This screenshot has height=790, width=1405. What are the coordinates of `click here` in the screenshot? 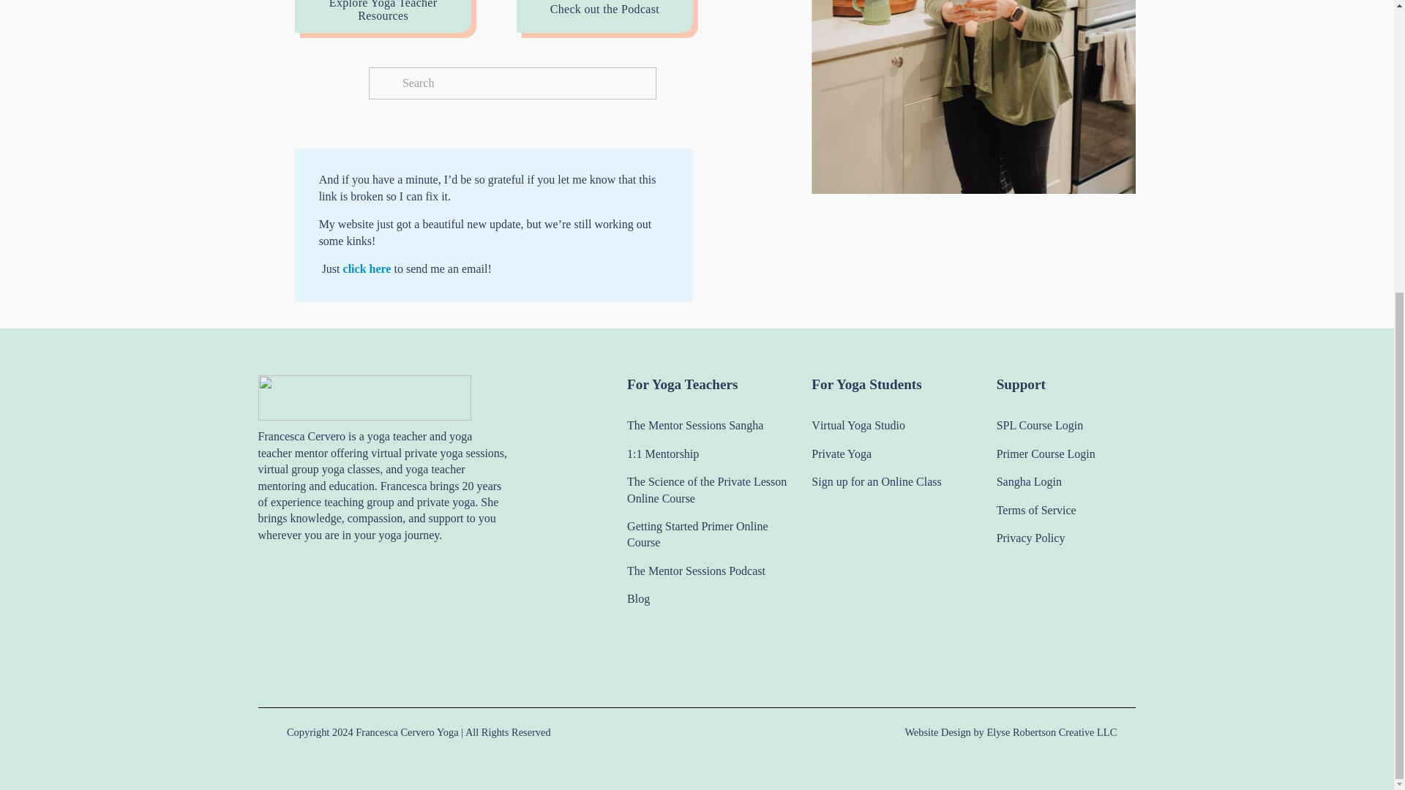 It's located at (367, 268).